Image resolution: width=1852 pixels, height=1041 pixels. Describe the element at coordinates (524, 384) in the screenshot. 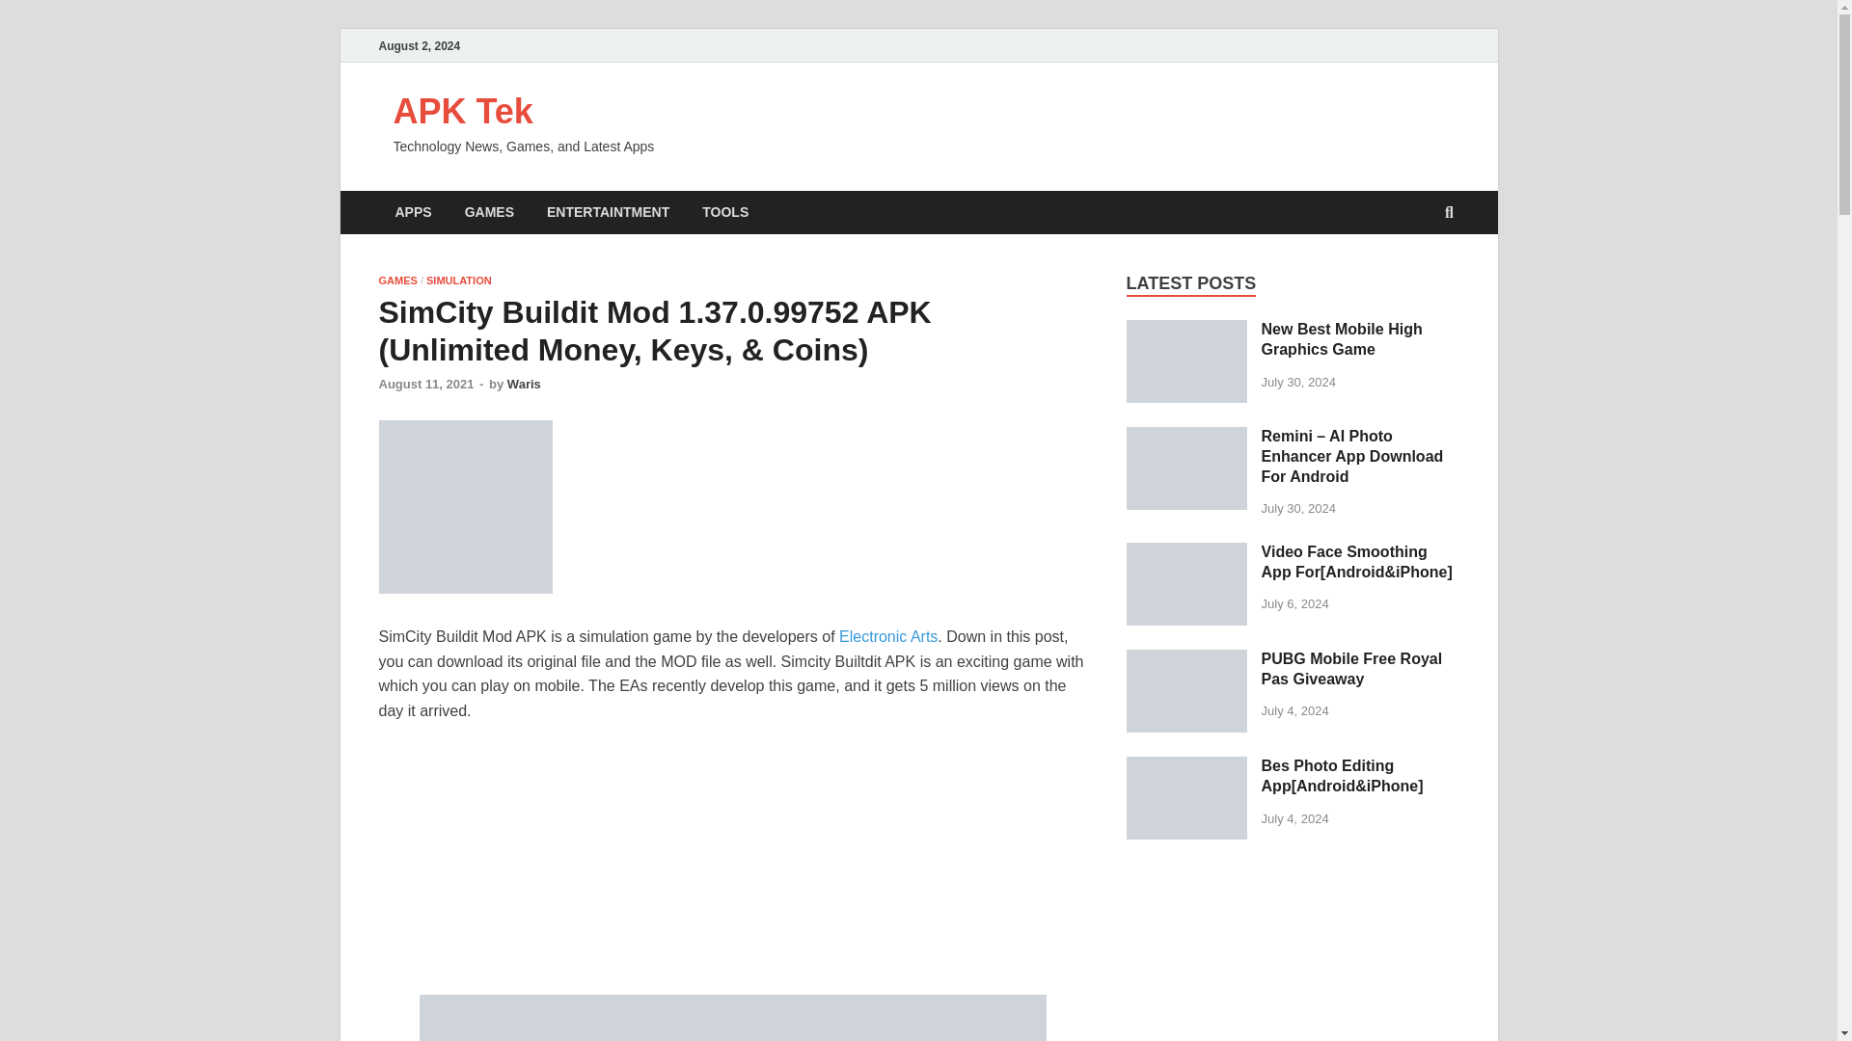

I see `Waris` at that location.